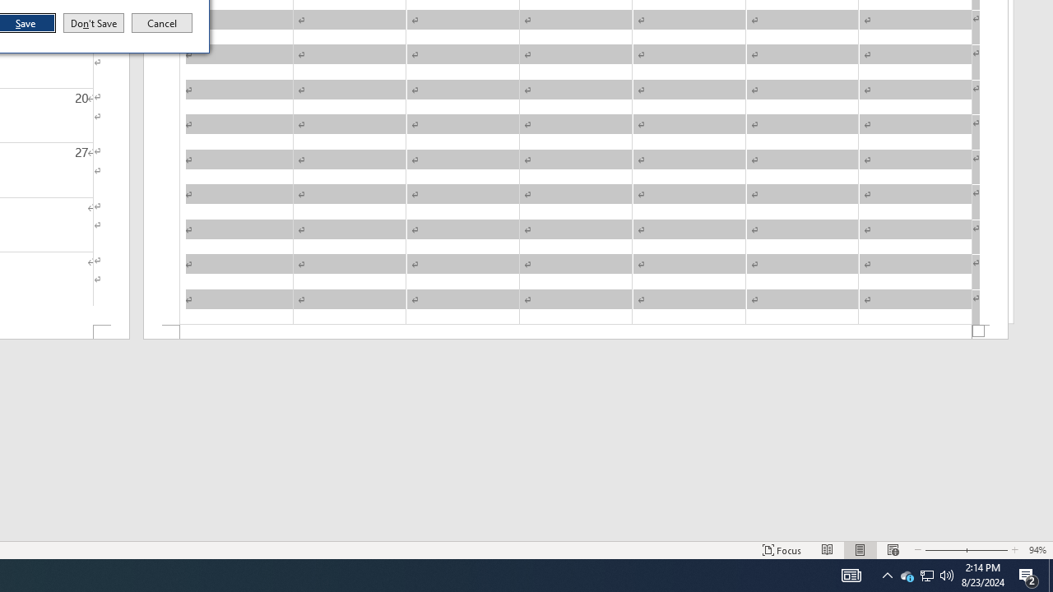 The height and width of the screenshot is (592, 1053). I want to click on Footer -Section 1-, so click(576, 332).